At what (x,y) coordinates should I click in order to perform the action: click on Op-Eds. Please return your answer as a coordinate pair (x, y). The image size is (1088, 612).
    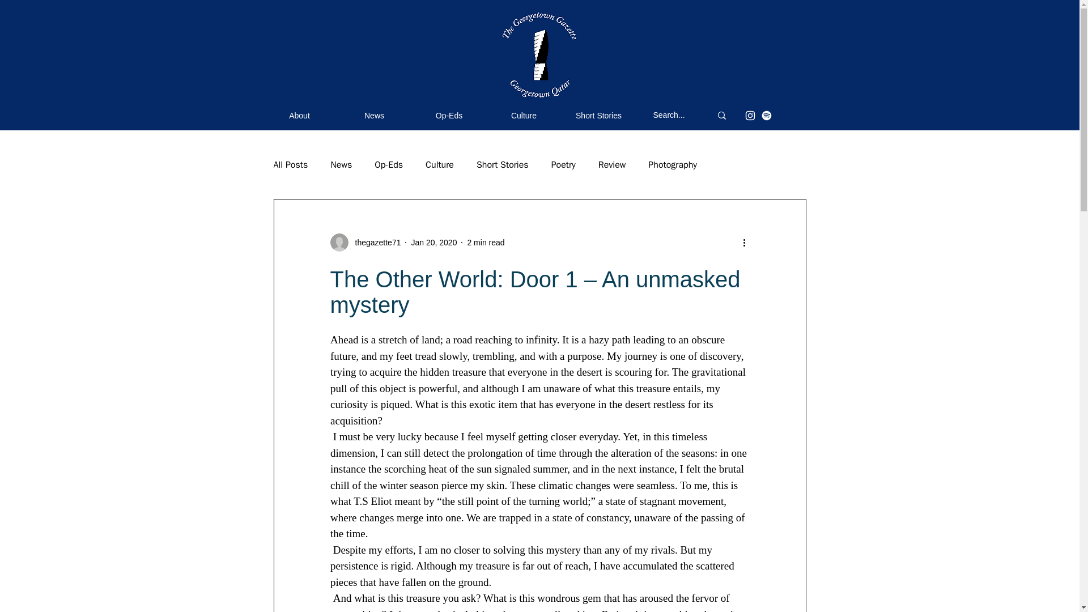
    Looking at the image, I should click on (388, 164).